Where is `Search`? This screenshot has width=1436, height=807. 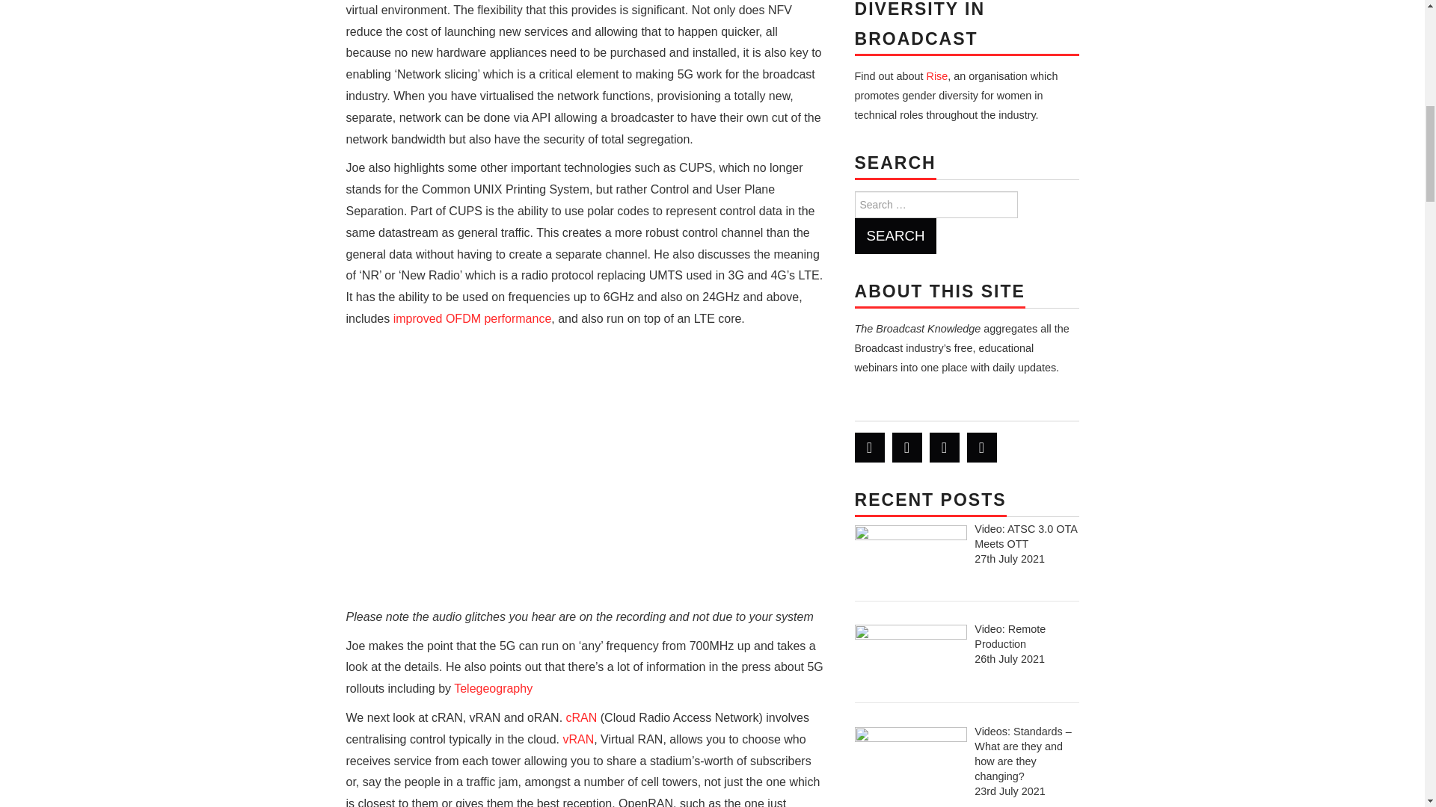
Search is located at coordinates (895, 236).